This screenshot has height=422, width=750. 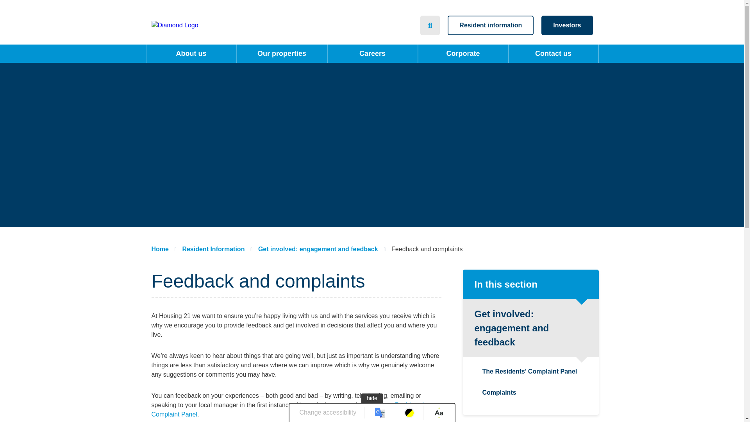 What do you see at coordinates (191, 54) in the screenshot?
I see `About us` at bounding box center [191, 54].